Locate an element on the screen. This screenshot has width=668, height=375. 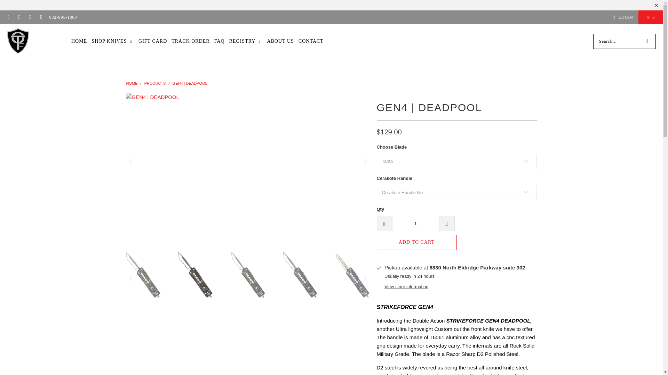
Email Infinity Knife Company is located at coordinates (8, 17).